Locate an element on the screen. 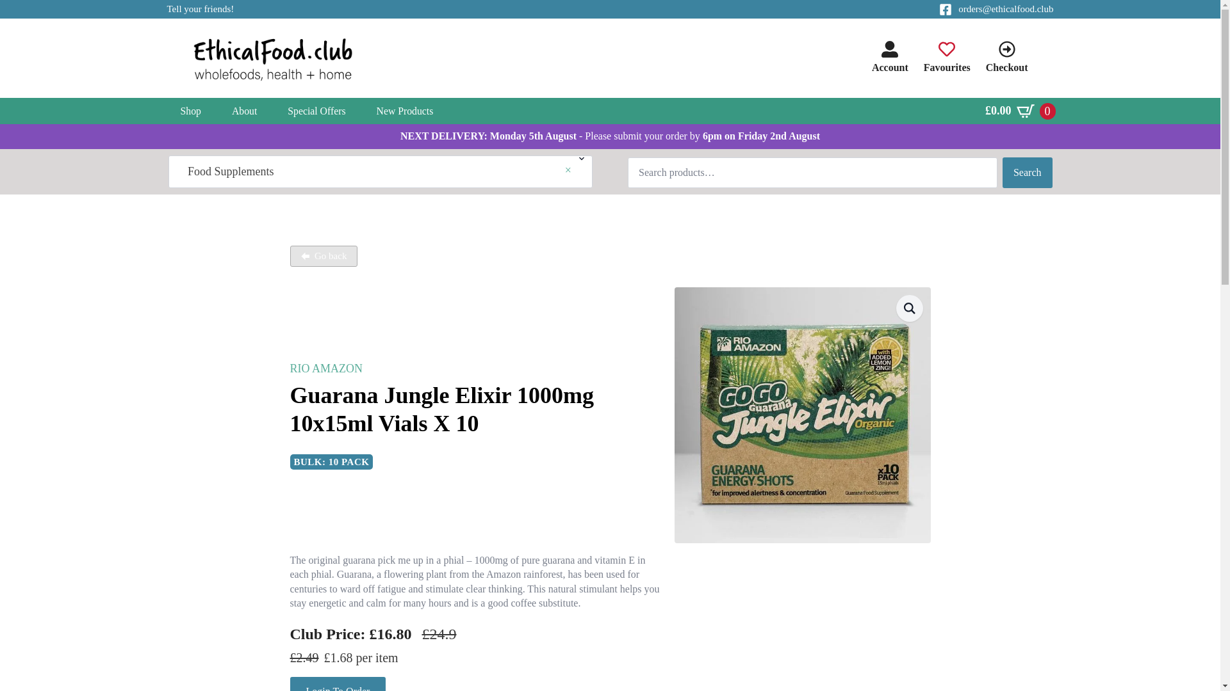  Checkout is located at coordinates (1007, 58).